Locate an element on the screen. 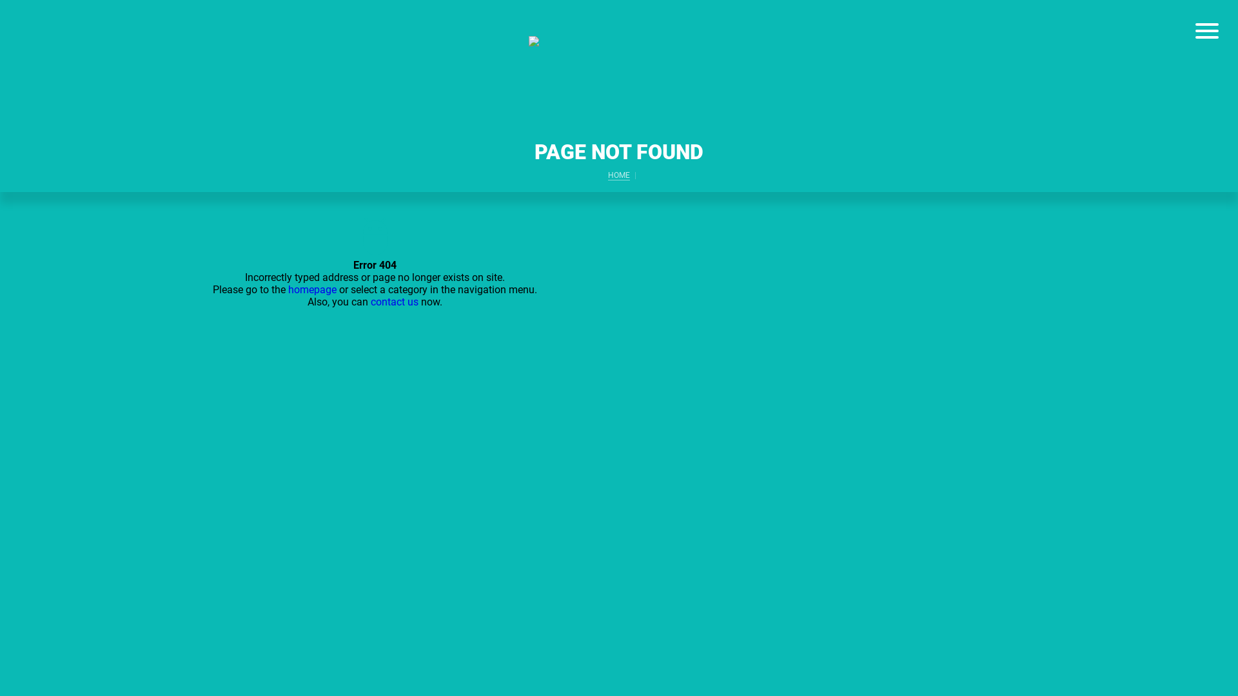 This screenshot has height=696, width=1238. EventOn.com.au Home Page is located at coordinates (619, 63).